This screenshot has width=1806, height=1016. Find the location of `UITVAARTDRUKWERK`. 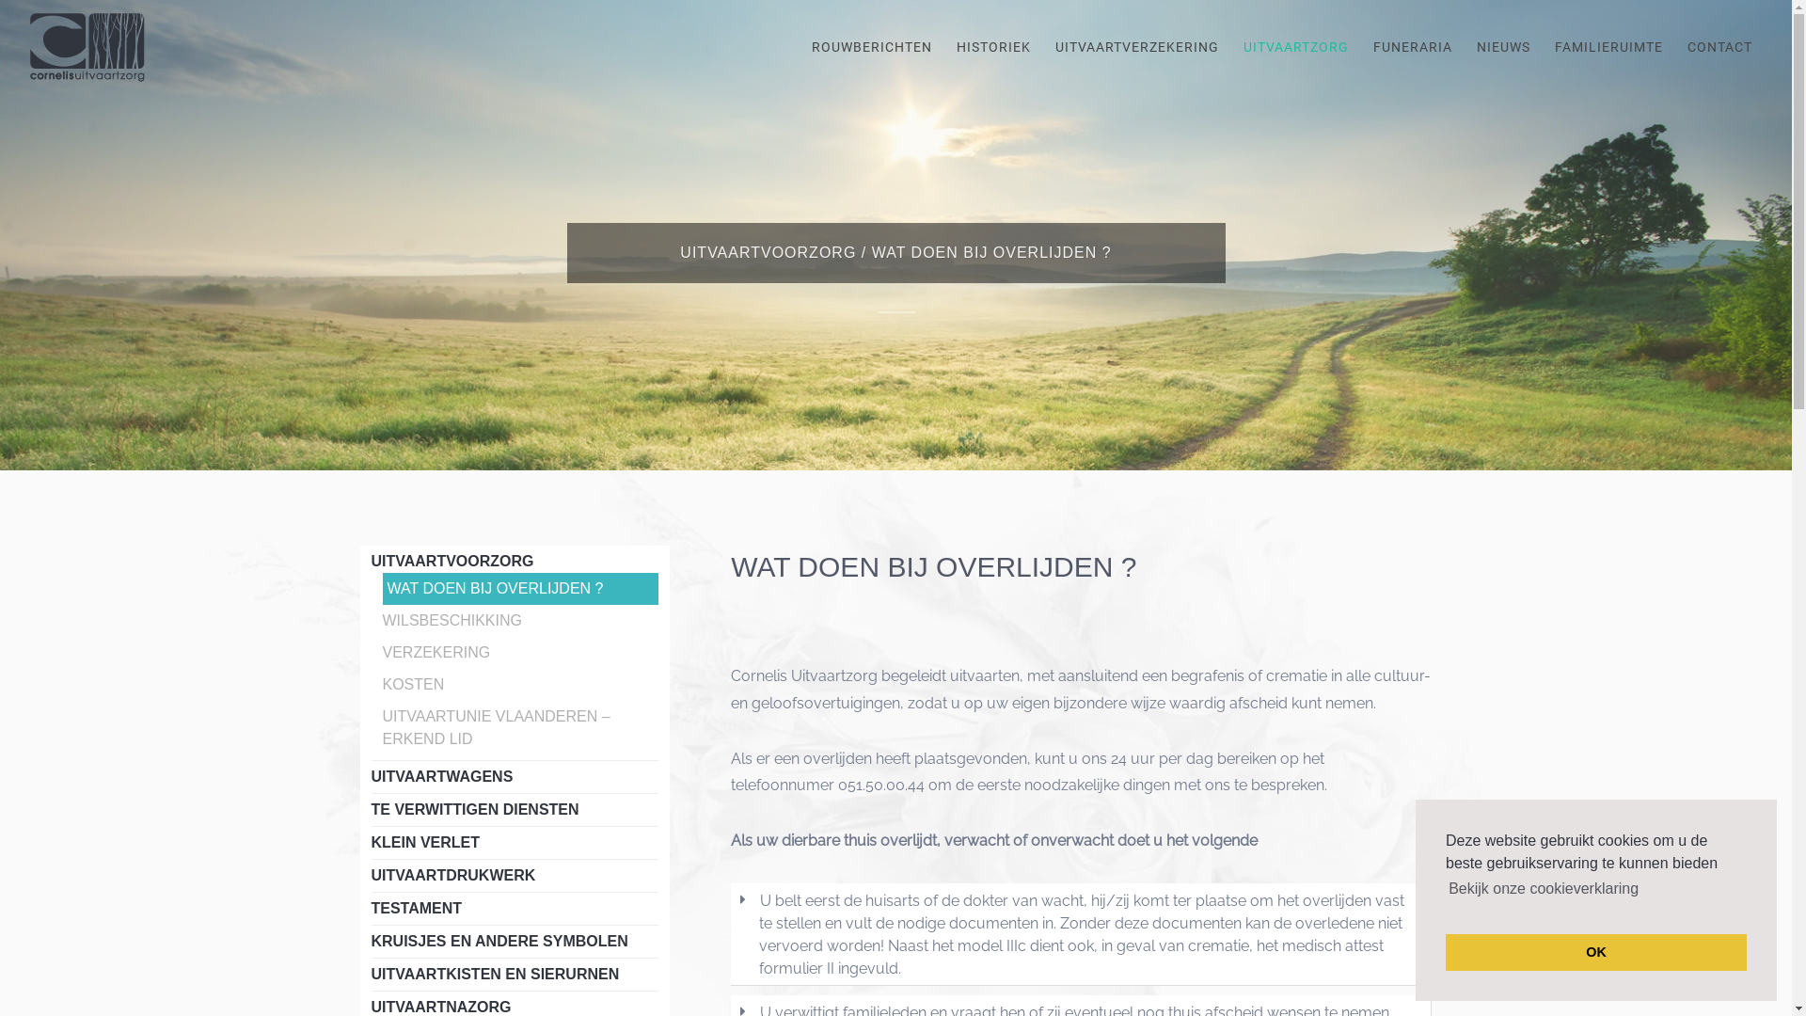

UITVAARTDRUKWERK is located at coordinates (453, 875).